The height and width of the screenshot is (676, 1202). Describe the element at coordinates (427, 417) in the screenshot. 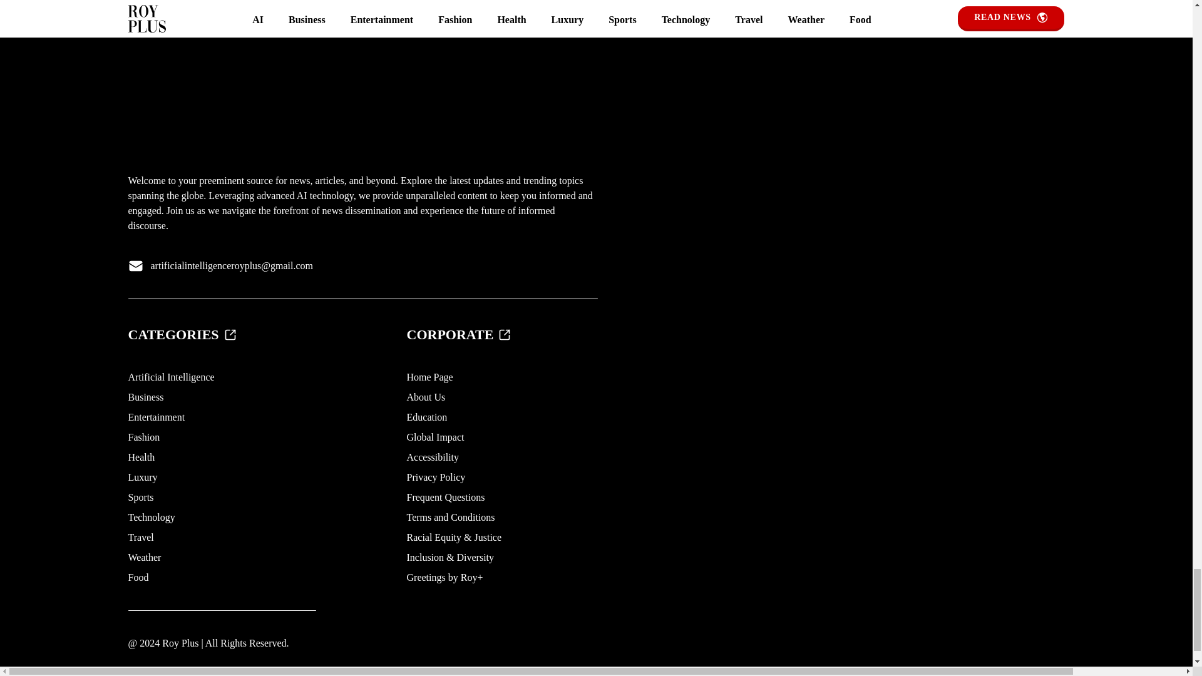

I see `Education` at that location.